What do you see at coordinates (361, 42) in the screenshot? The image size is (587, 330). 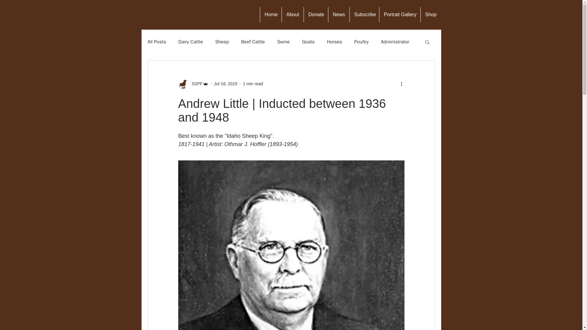 I see `Poultry` at bounding box center [361, 42].